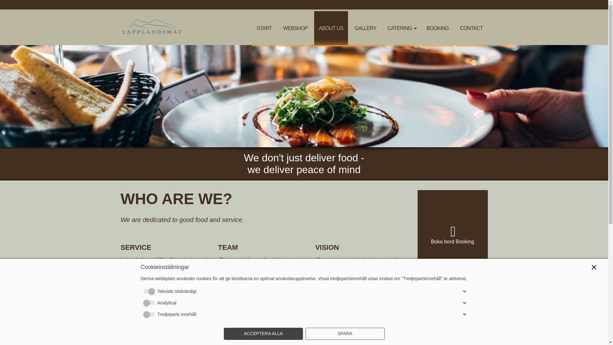 This screenshot has width=613, height=345. I want to click on Gallery, so click(365, 28).